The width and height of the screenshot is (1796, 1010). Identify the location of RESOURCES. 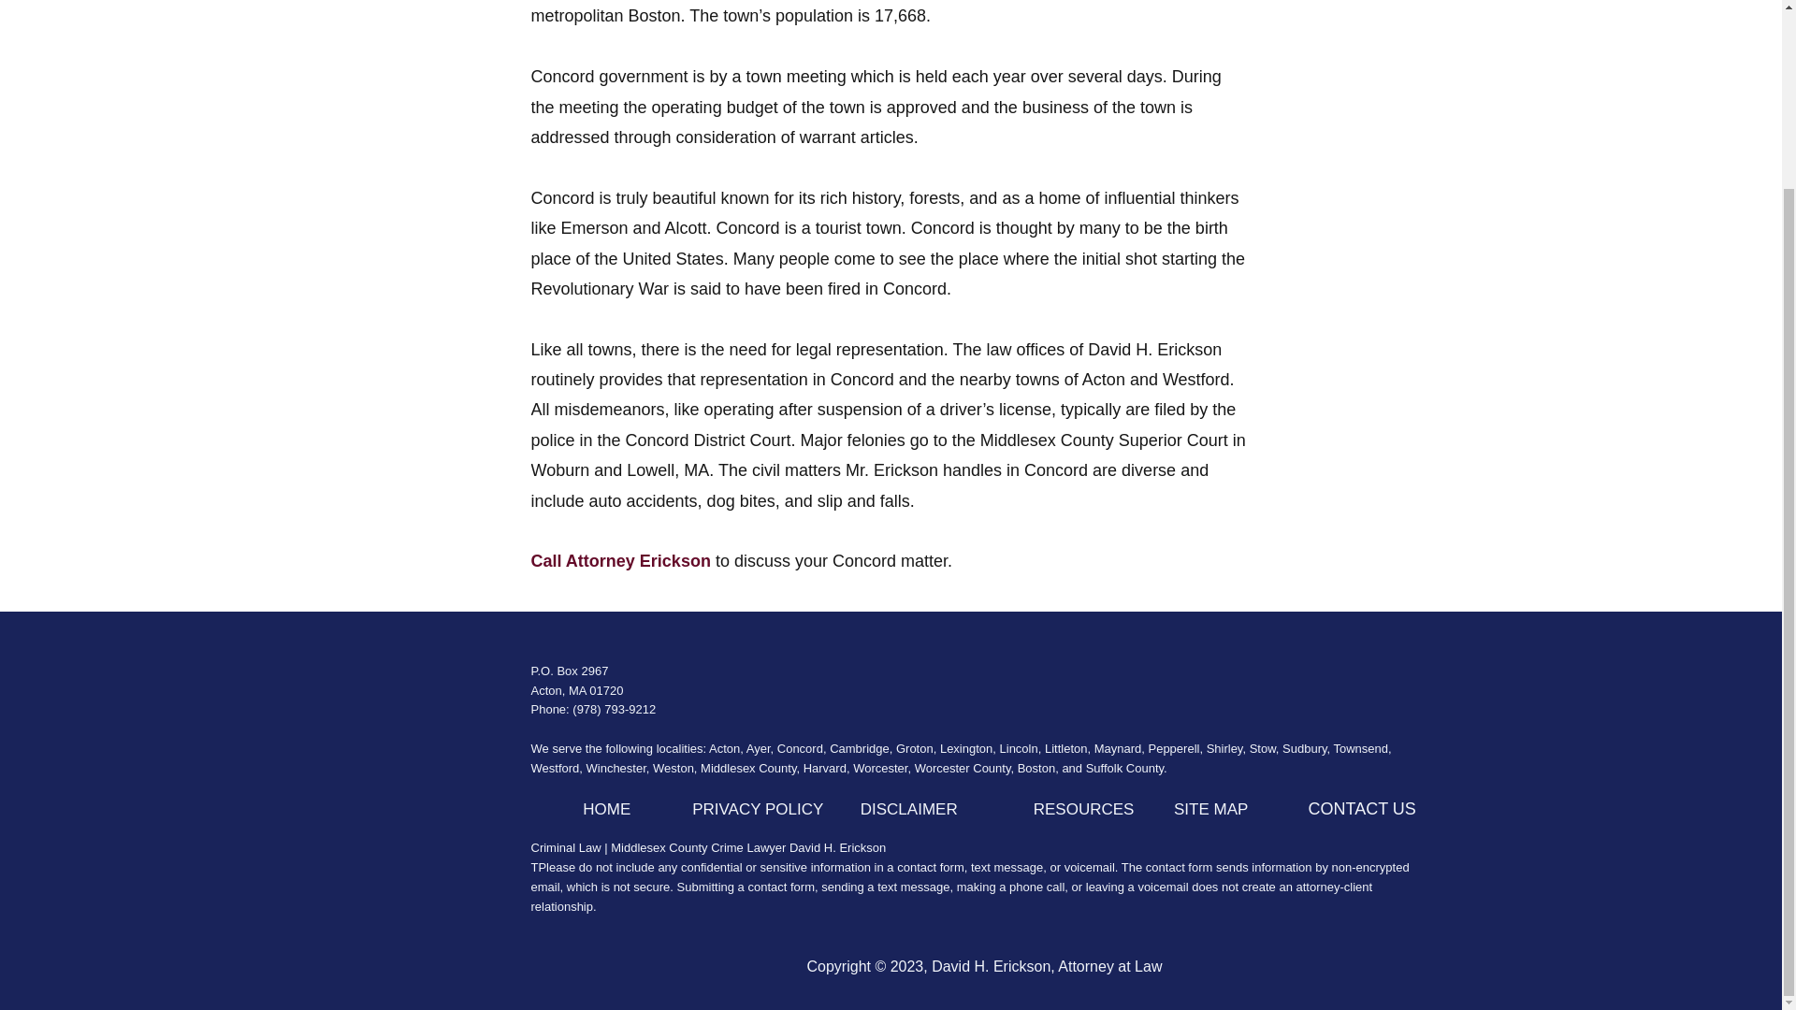
(1084, 810).